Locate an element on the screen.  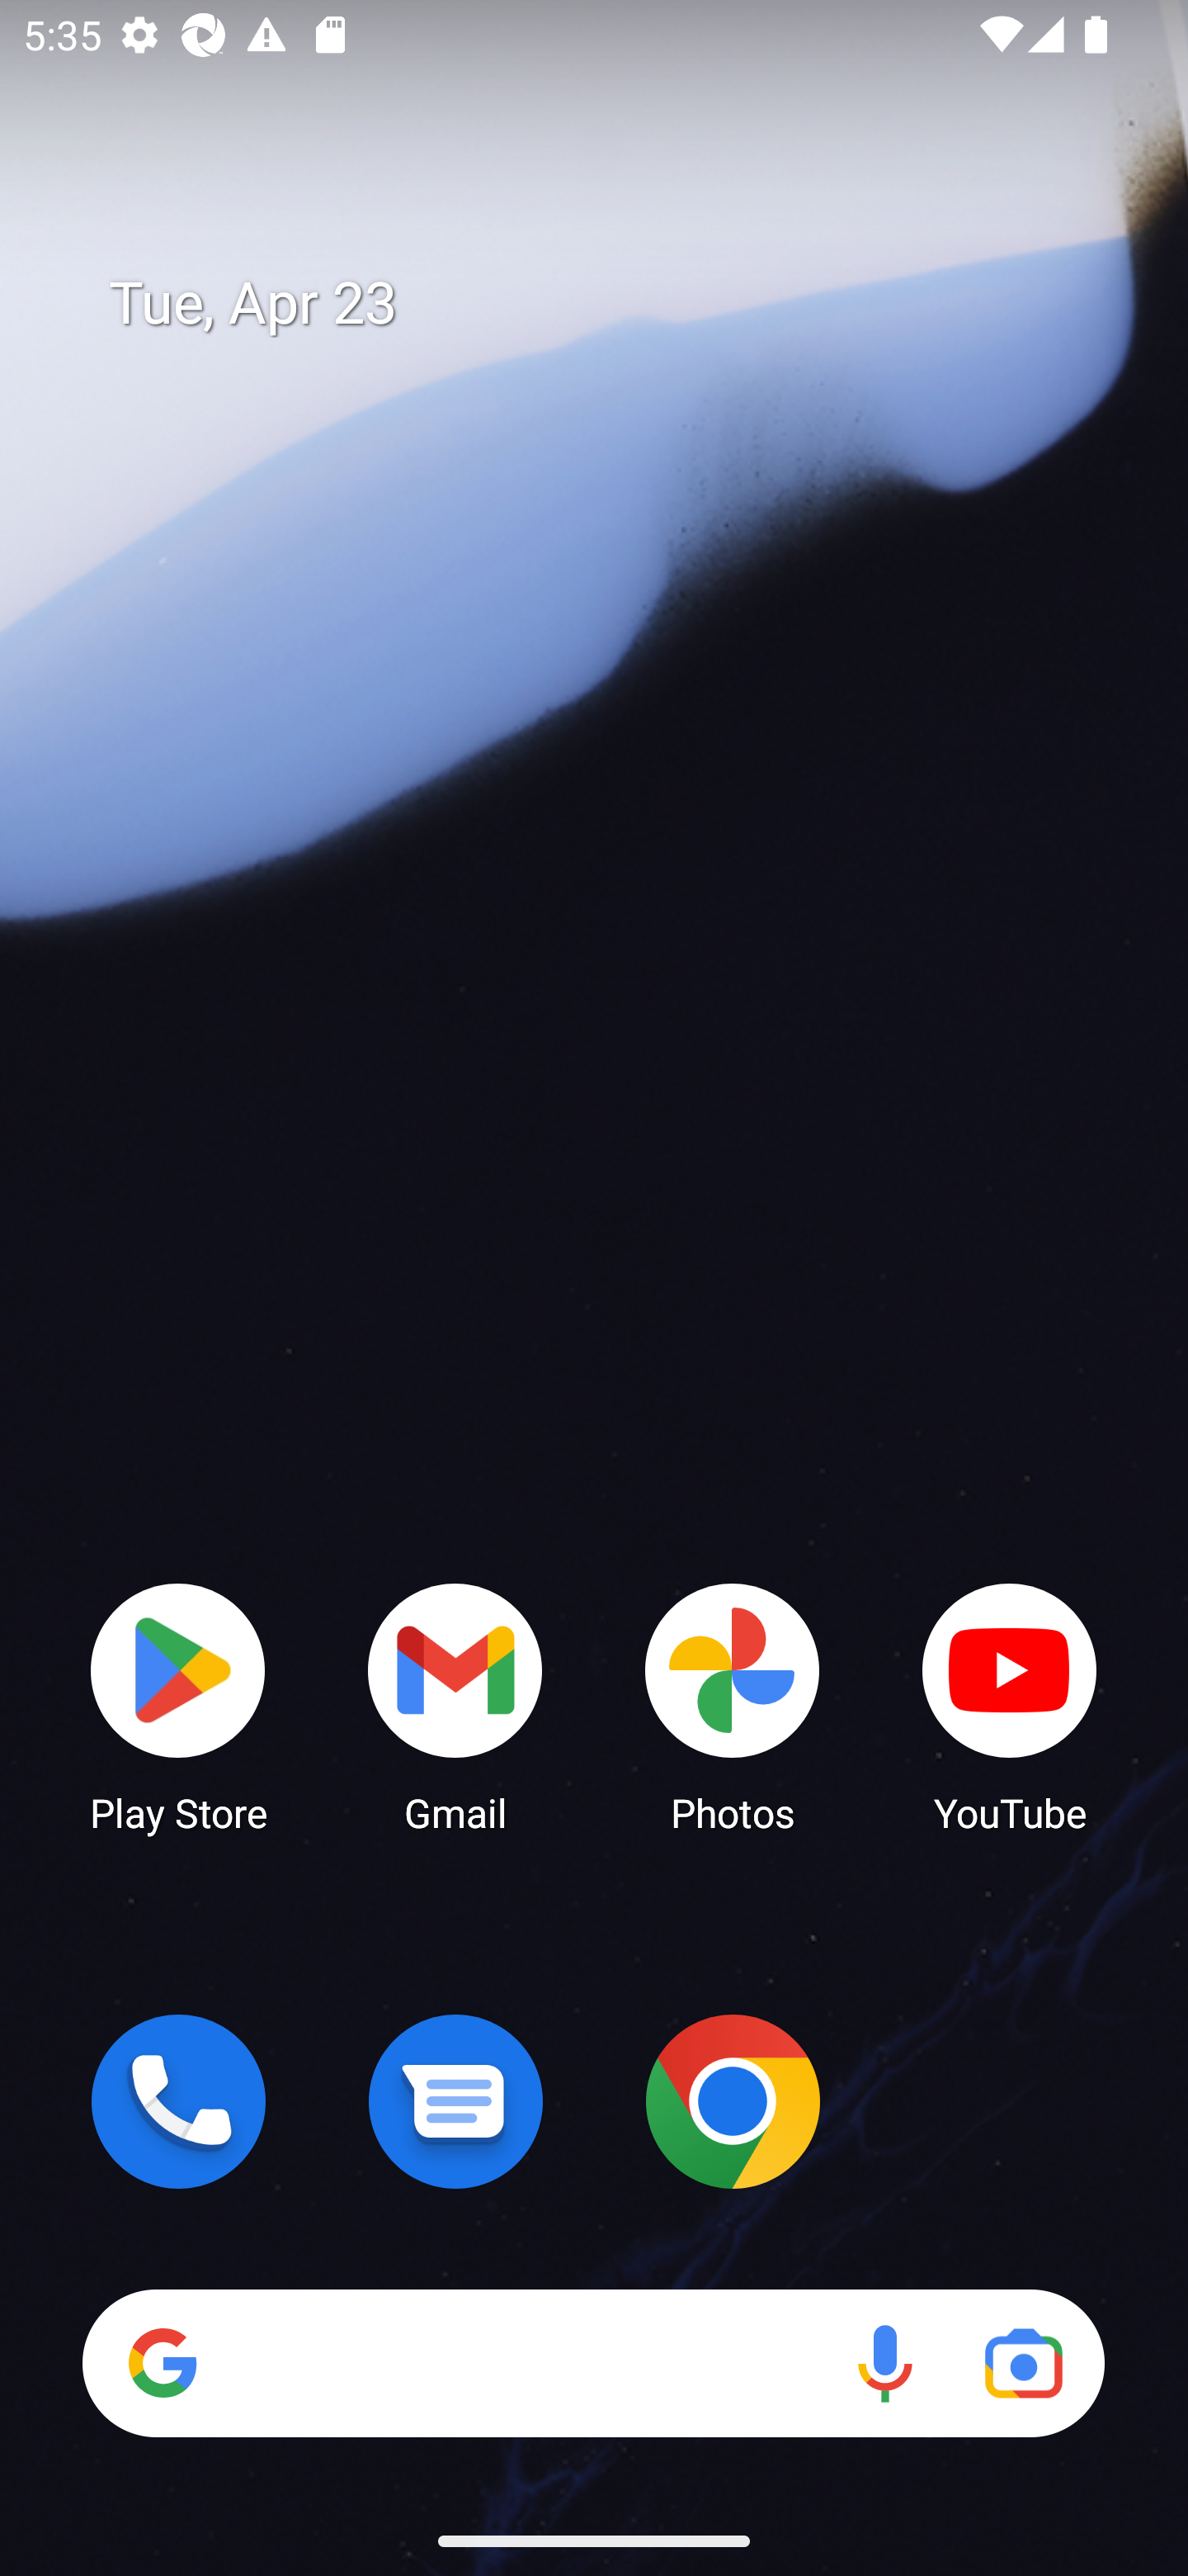
Gmail is located at coordinates (455, 1706).